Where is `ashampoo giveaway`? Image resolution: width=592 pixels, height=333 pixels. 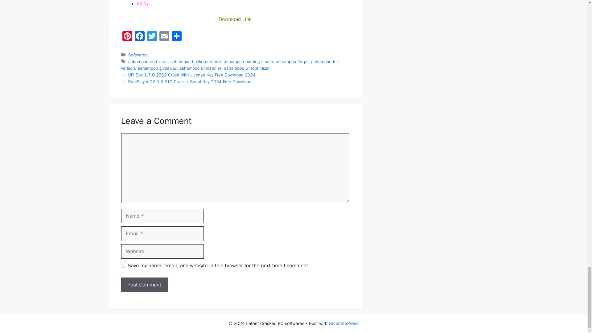 ashampoo giveaway is located at coordinates (157, 68).